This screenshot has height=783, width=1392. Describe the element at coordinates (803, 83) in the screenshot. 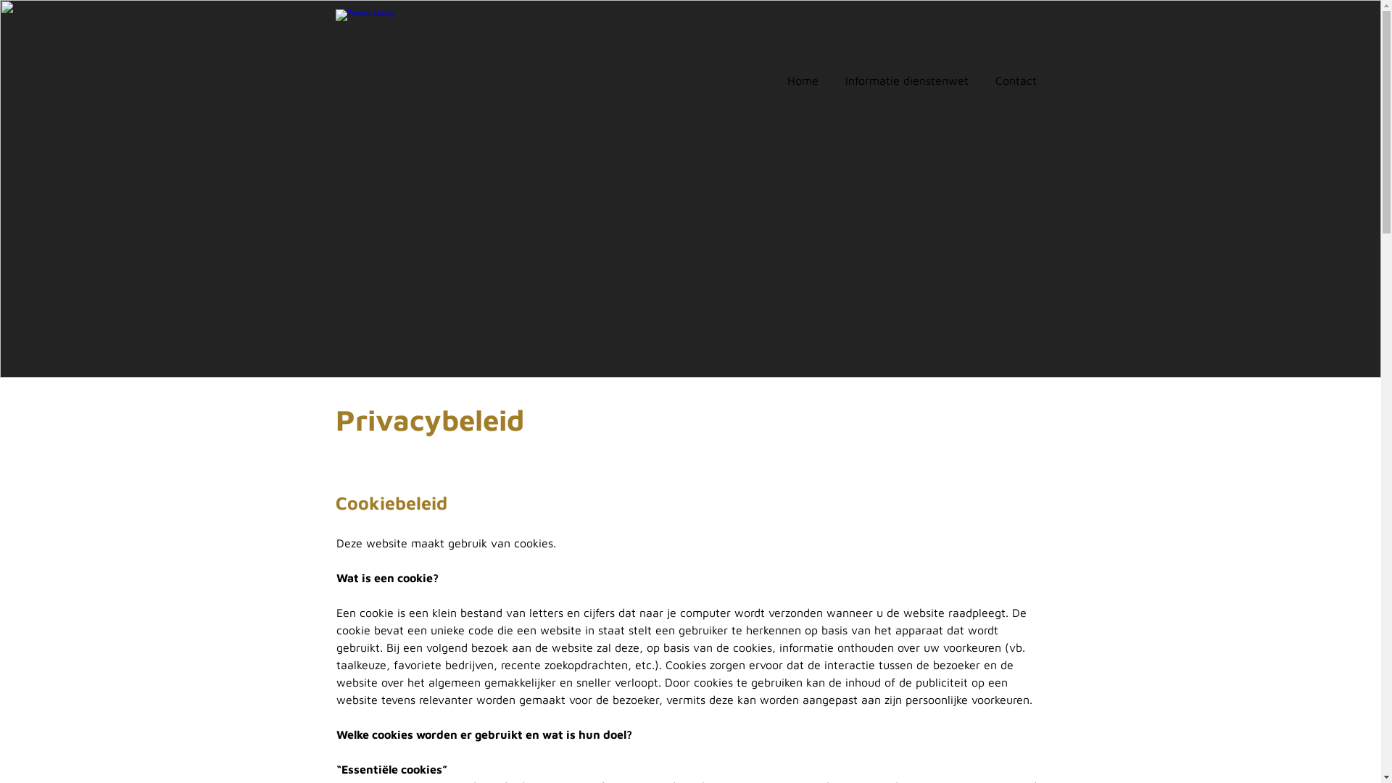

I see `Home` at that location.